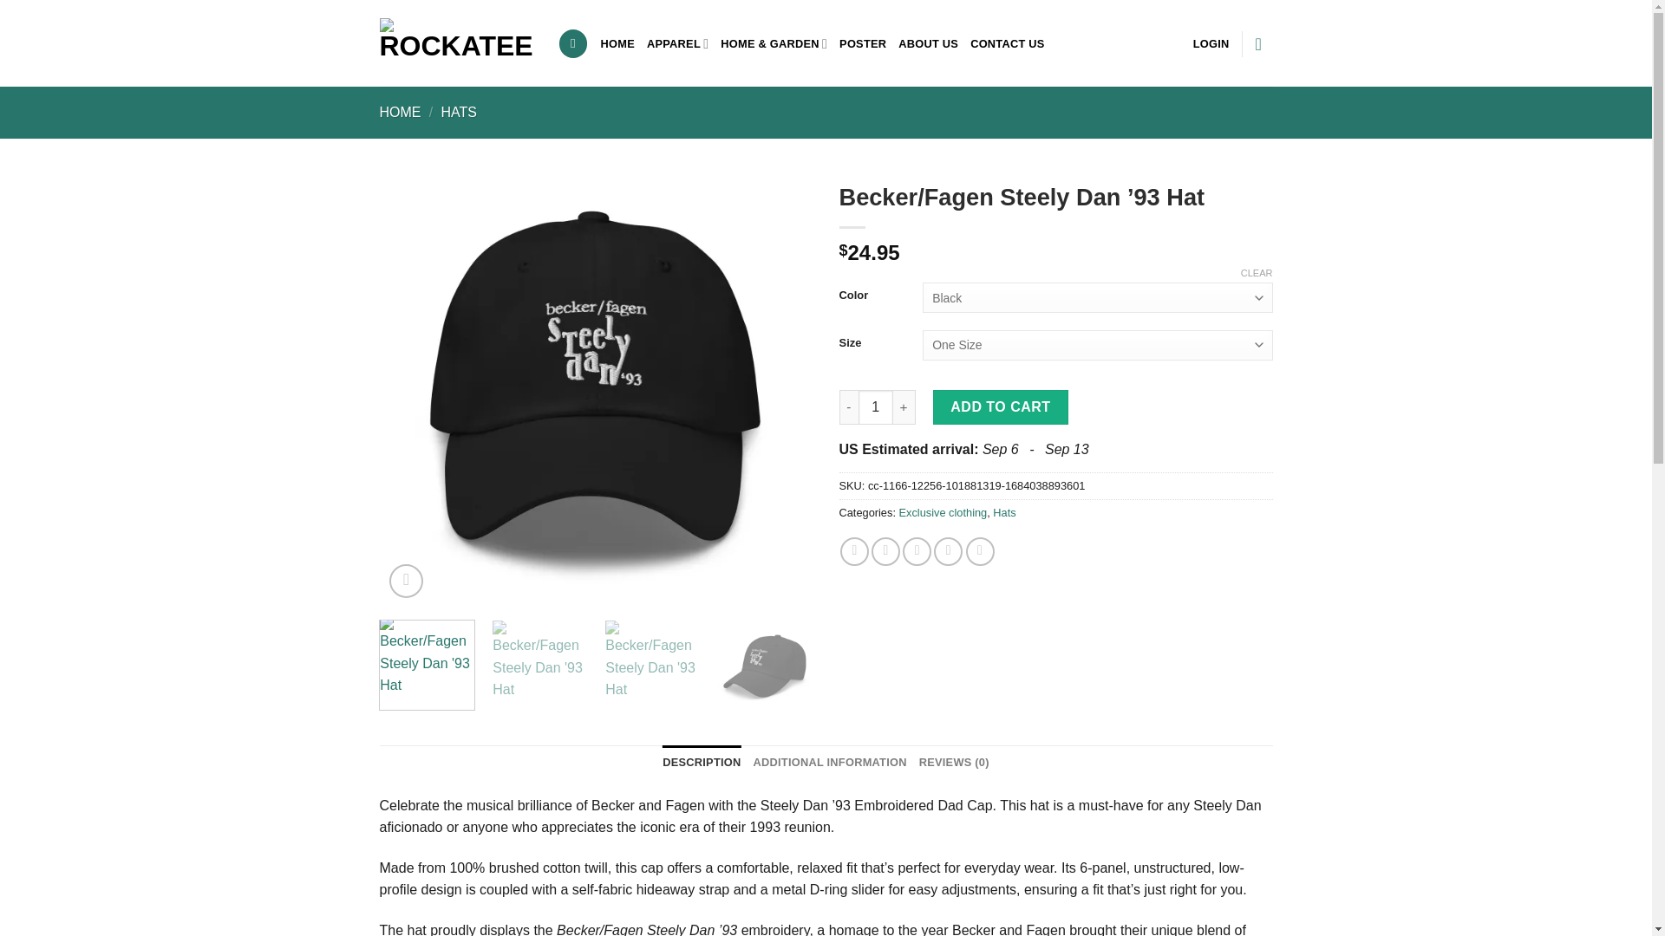 Image resolution: width=1665 pixels, height=936 pixels. What do you see at coordinates (885, 551) in the screenshot?
I see `Share on Twitter` at bounding box center [885, 551].